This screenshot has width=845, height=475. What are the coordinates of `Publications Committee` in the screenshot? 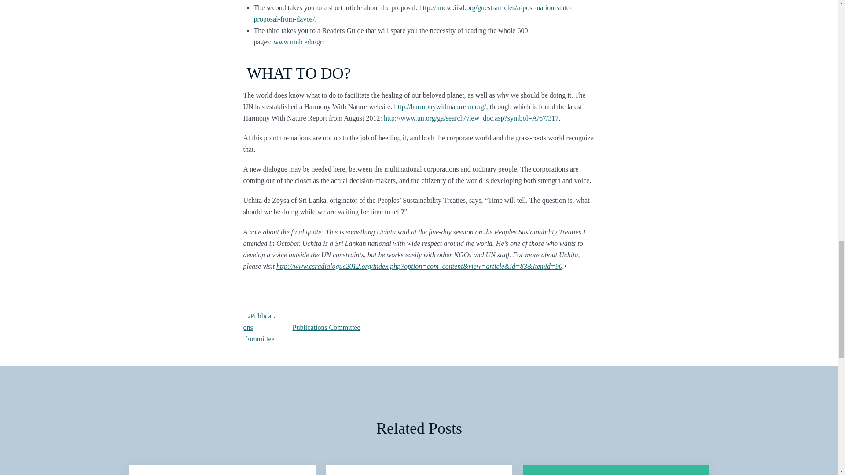 It's located at (444, 328).